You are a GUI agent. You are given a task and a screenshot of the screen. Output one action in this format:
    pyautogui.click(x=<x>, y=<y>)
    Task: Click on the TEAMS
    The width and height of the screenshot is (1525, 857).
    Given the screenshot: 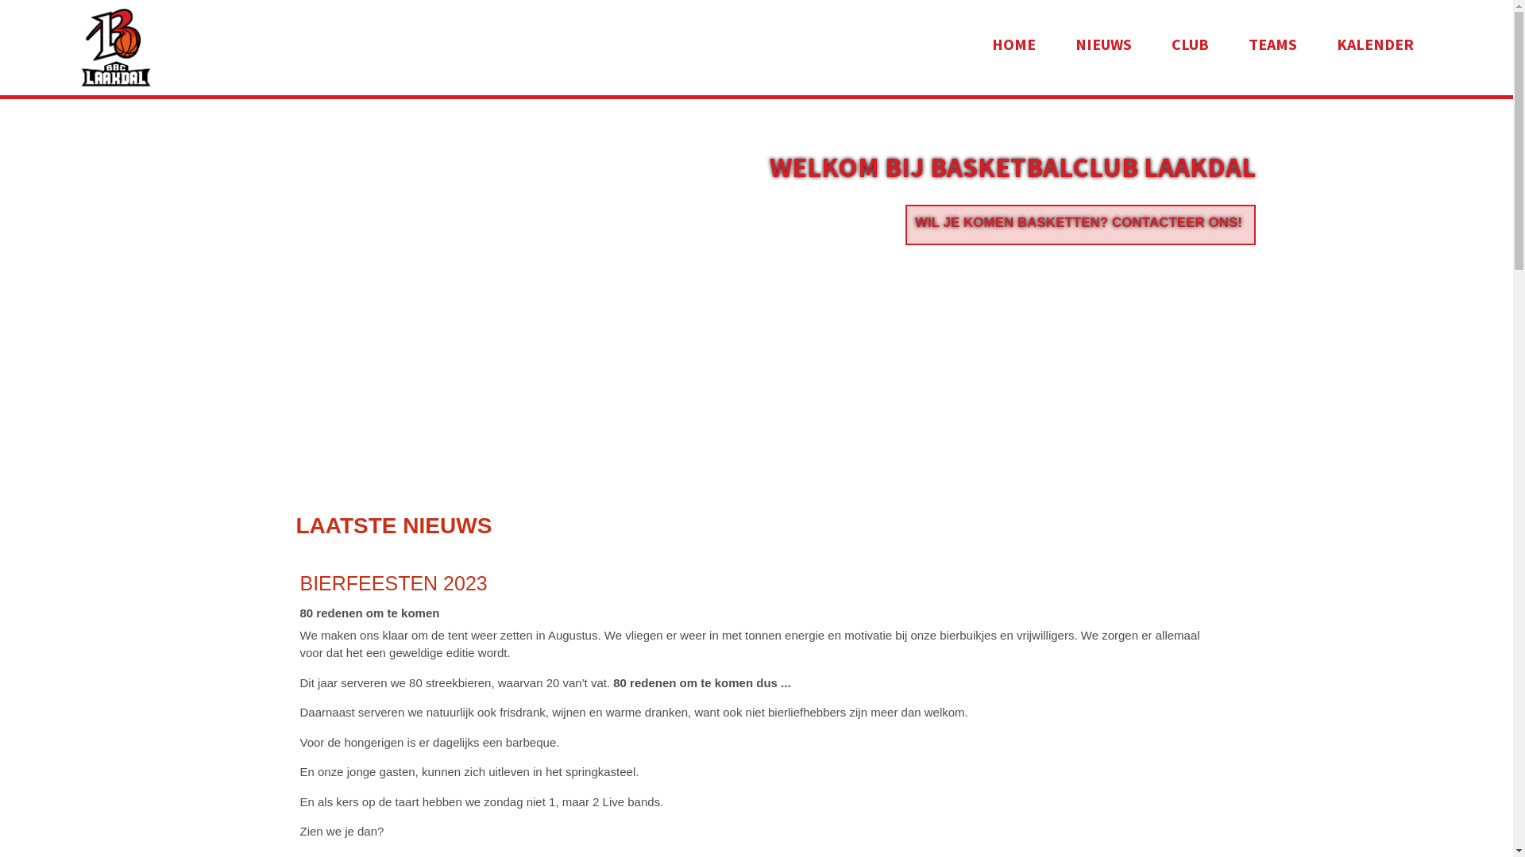 What is the action you would take?
    pyautogui.click(x=1272, y=44)
    